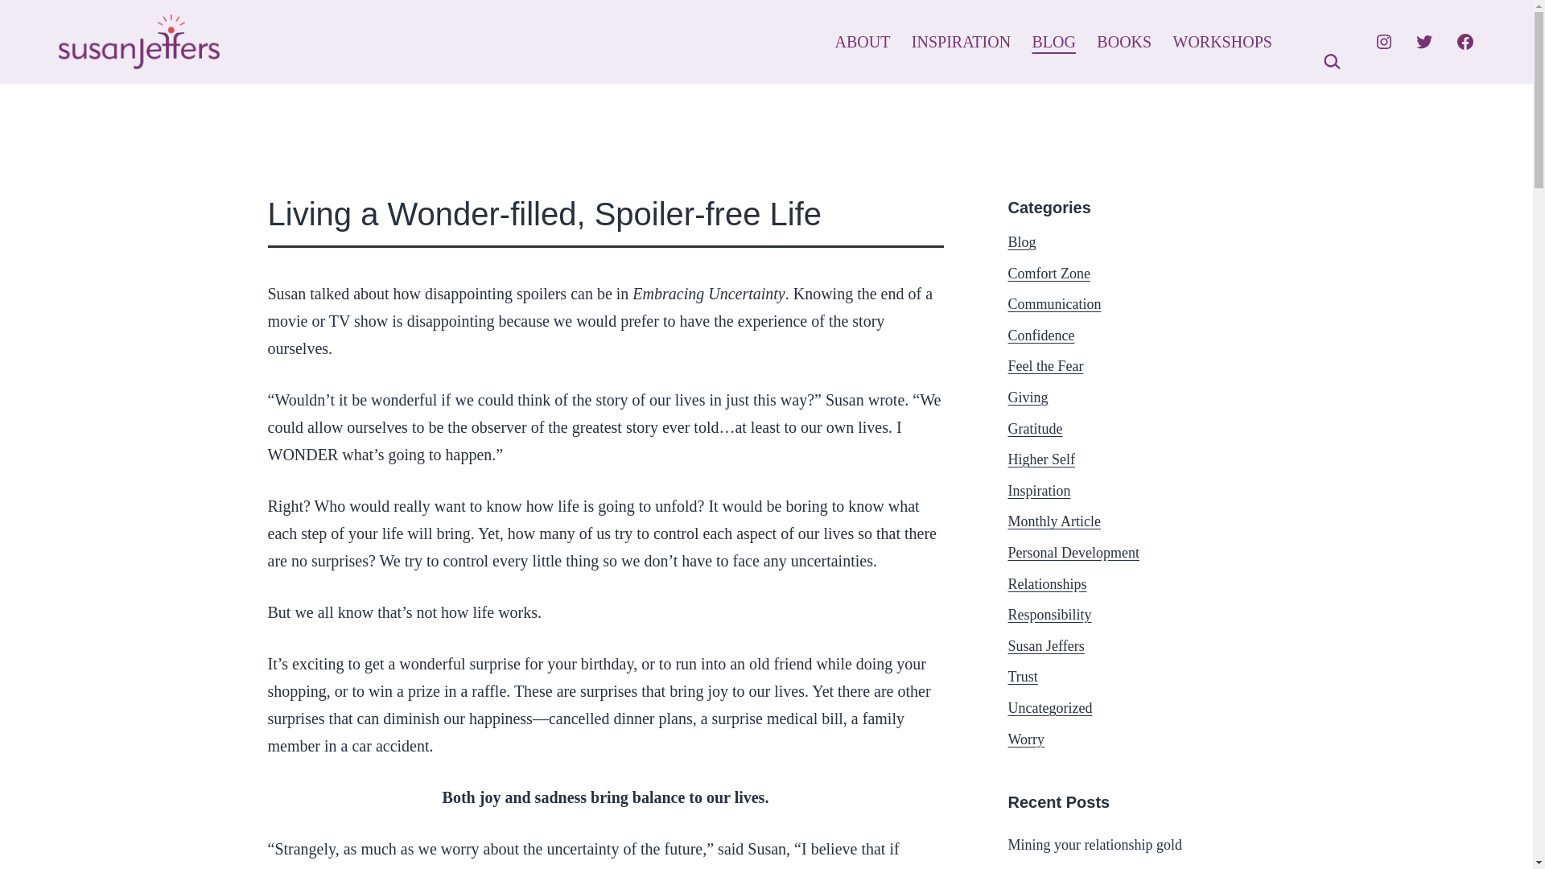 This screenshot has height=869, width=1545. What do you see at coordinates (862, 41) in the screenshot?
I see `ABOUT` at bounding box center [862, 41].